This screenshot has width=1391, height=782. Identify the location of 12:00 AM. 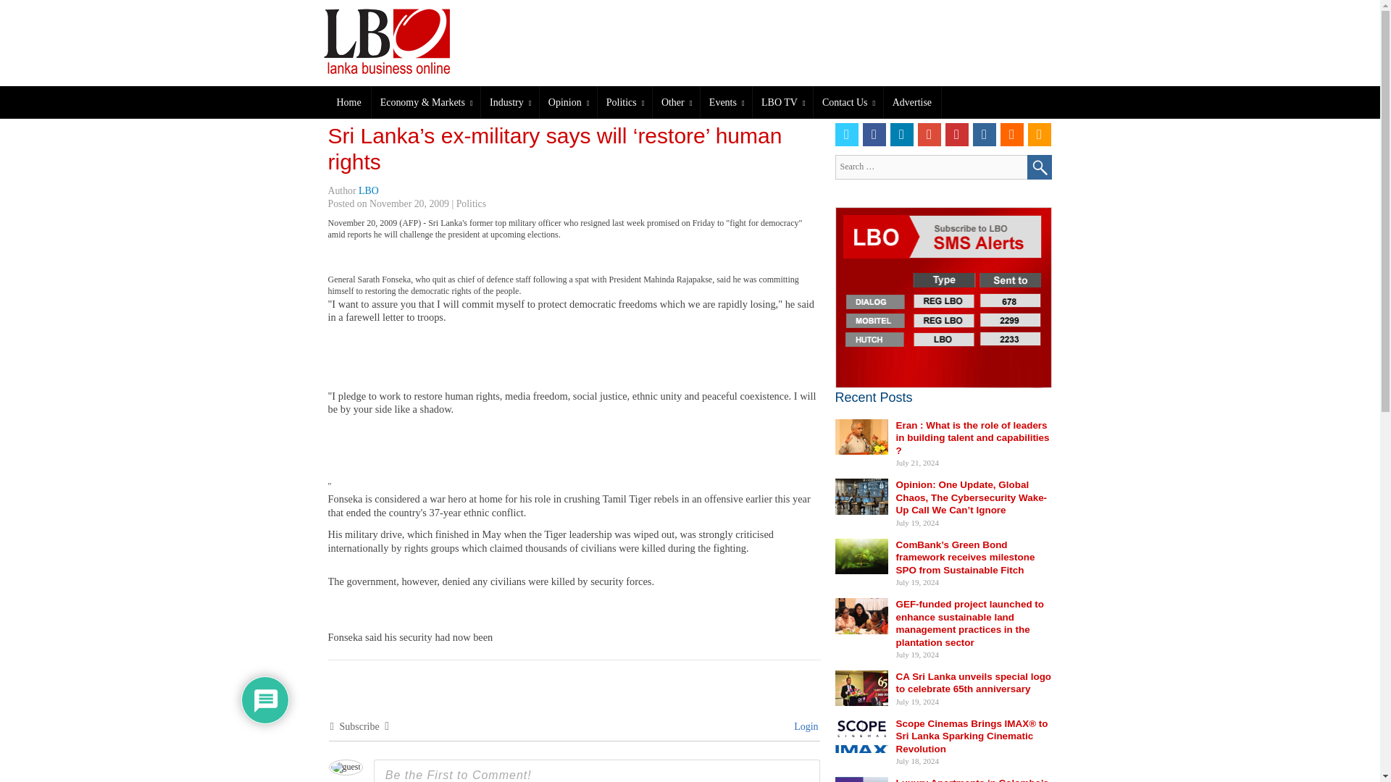
(409, 204).